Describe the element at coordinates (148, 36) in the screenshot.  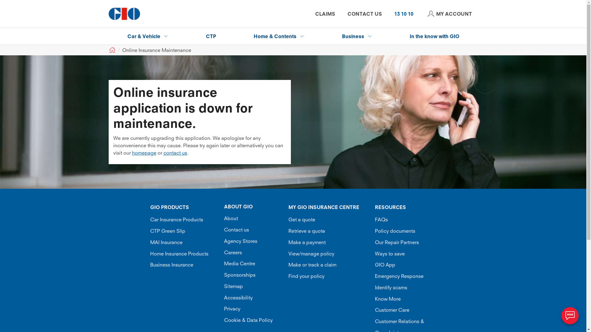
I see `Car & Vehicle` at that location.